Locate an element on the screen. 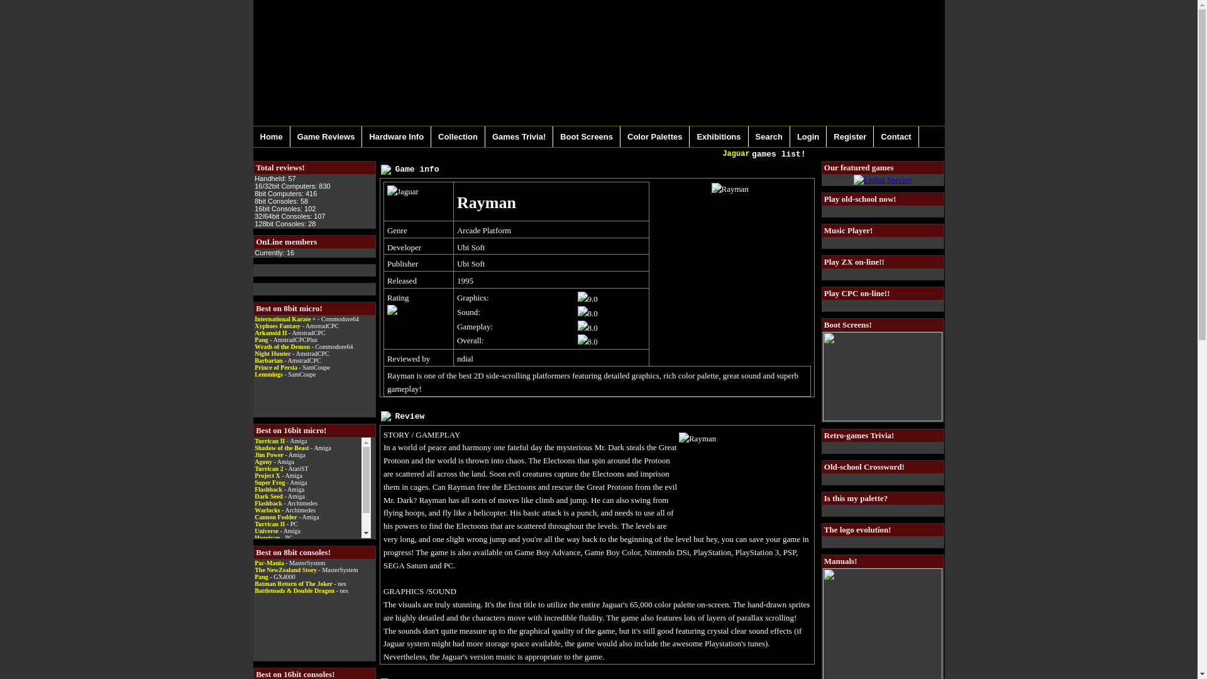  Turrican 2 is located at coordinates (268, 468).